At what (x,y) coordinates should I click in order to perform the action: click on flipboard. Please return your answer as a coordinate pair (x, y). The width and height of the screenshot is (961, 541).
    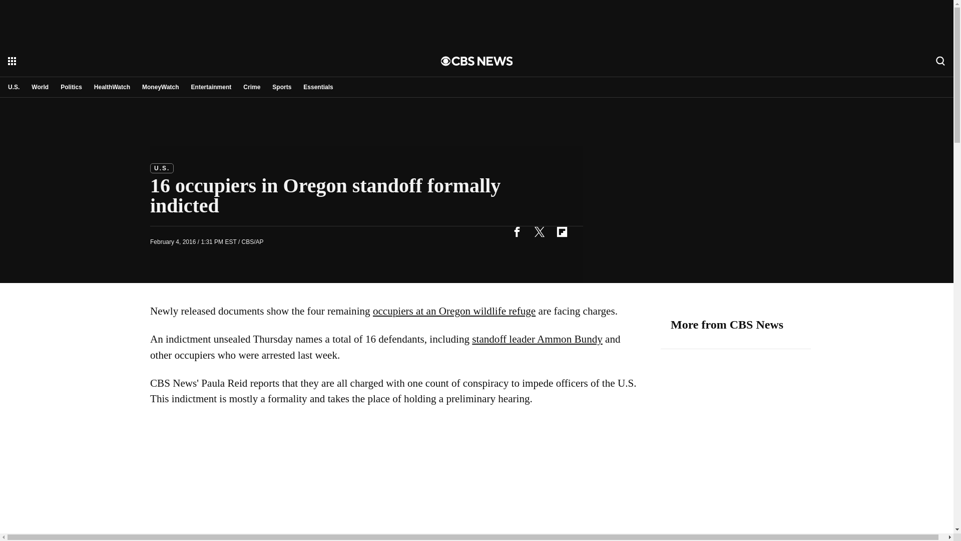
    Looking at the image, I should click on (562, 231).